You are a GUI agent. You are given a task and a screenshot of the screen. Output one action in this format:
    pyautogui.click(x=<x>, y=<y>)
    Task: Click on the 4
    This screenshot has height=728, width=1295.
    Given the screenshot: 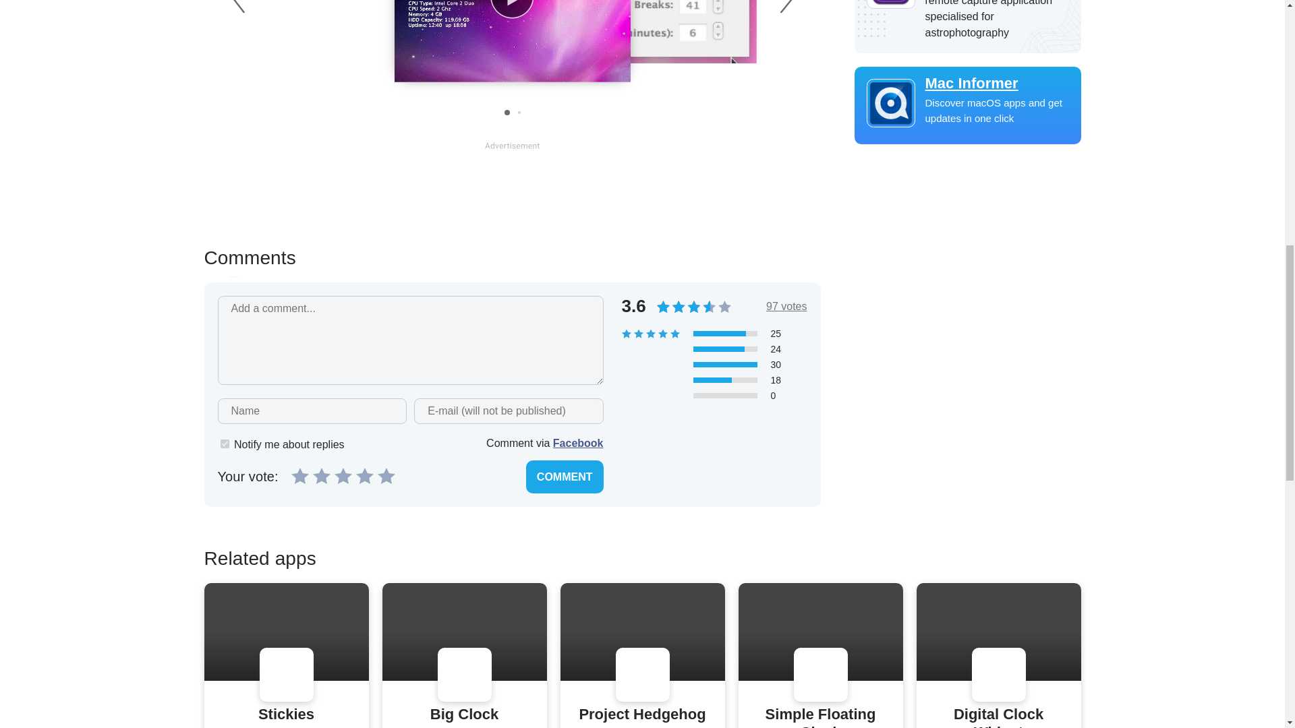 What is the action you would take?
    pyautogui.click(x=364, y=476)
    